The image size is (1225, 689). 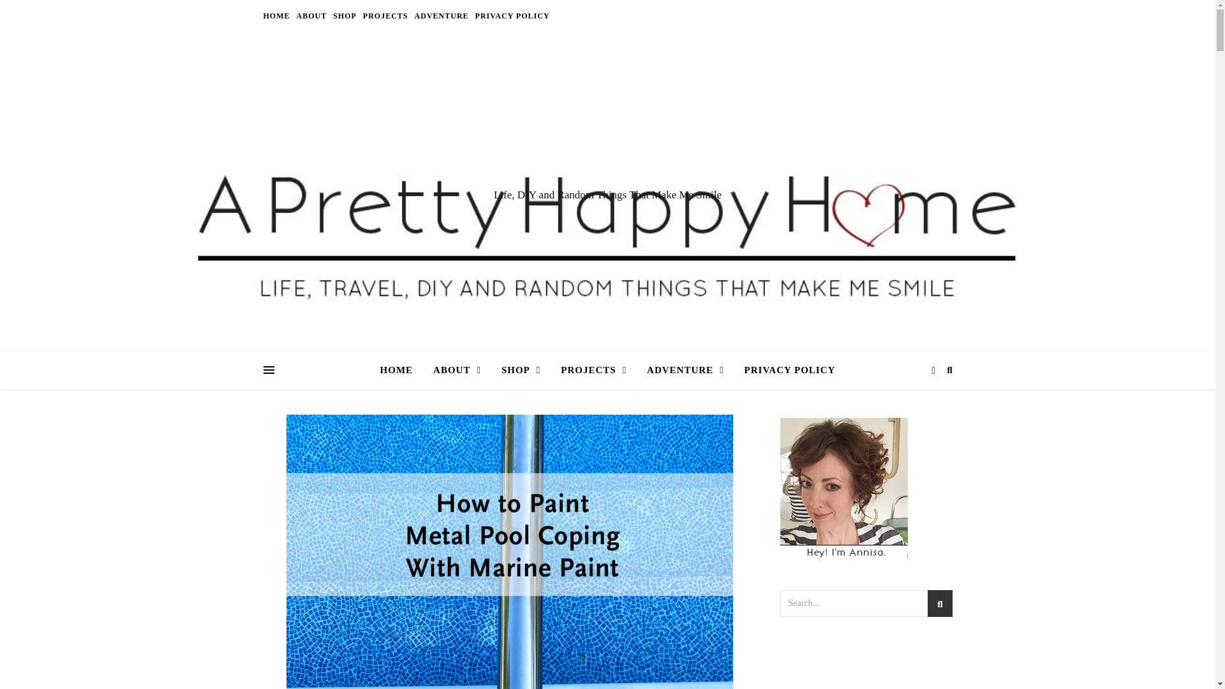 What do you see at coordinates (402, 370) in the screenshot?
I see `HOME` at bounding box center [402, 370].